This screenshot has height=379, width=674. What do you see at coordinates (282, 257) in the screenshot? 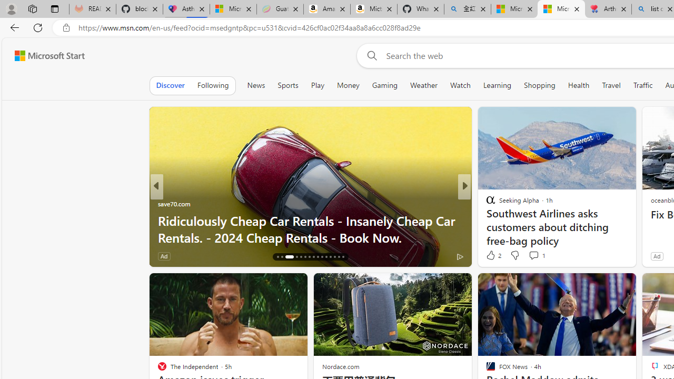
I see `AutomationID: tab-17` at bounding box center [282, 257].